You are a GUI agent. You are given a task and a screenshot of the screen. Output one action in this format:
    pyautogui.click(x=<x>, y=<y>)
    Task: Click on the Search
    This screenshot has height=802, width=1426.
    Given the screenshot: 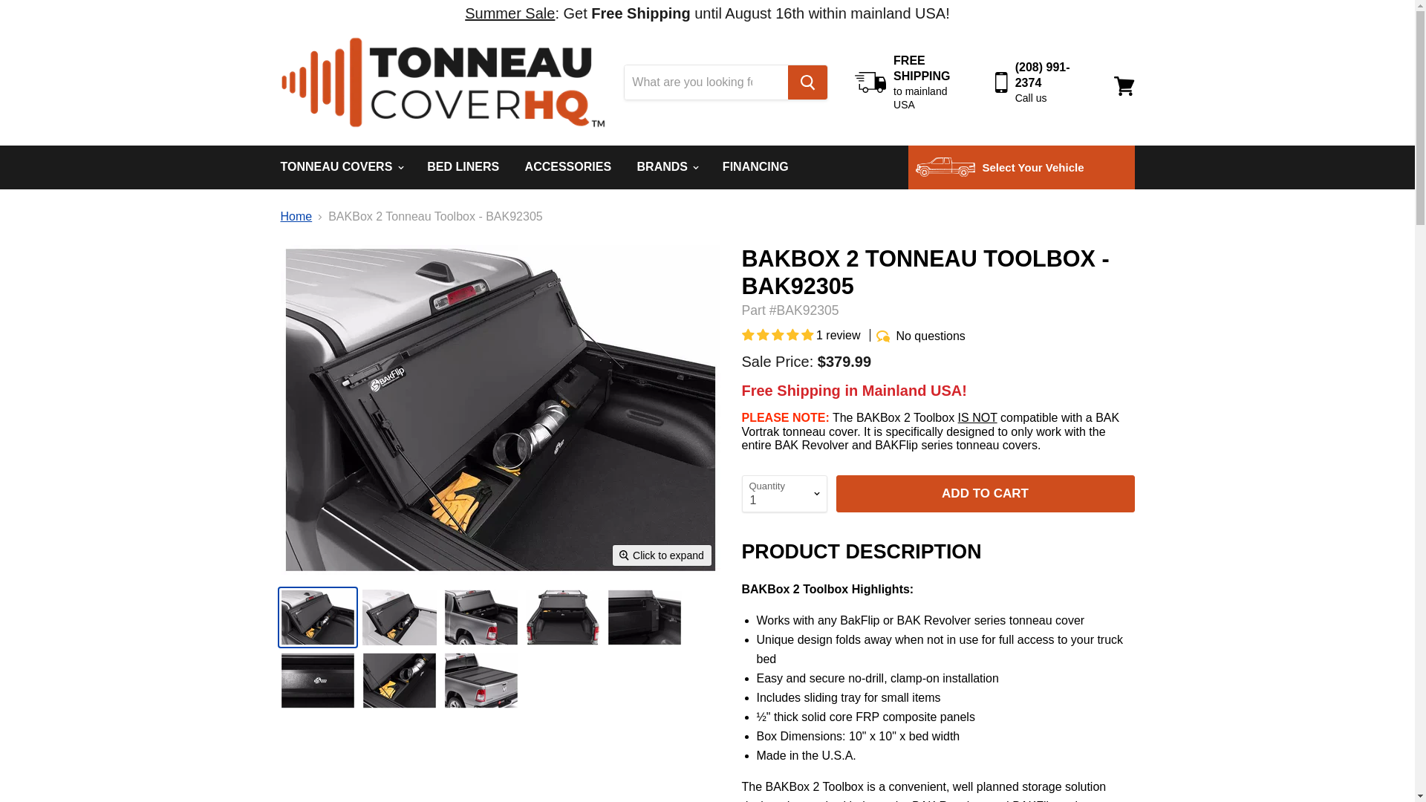 What is the action you would take?
    pyautogui.click(x=807, y=82)
    